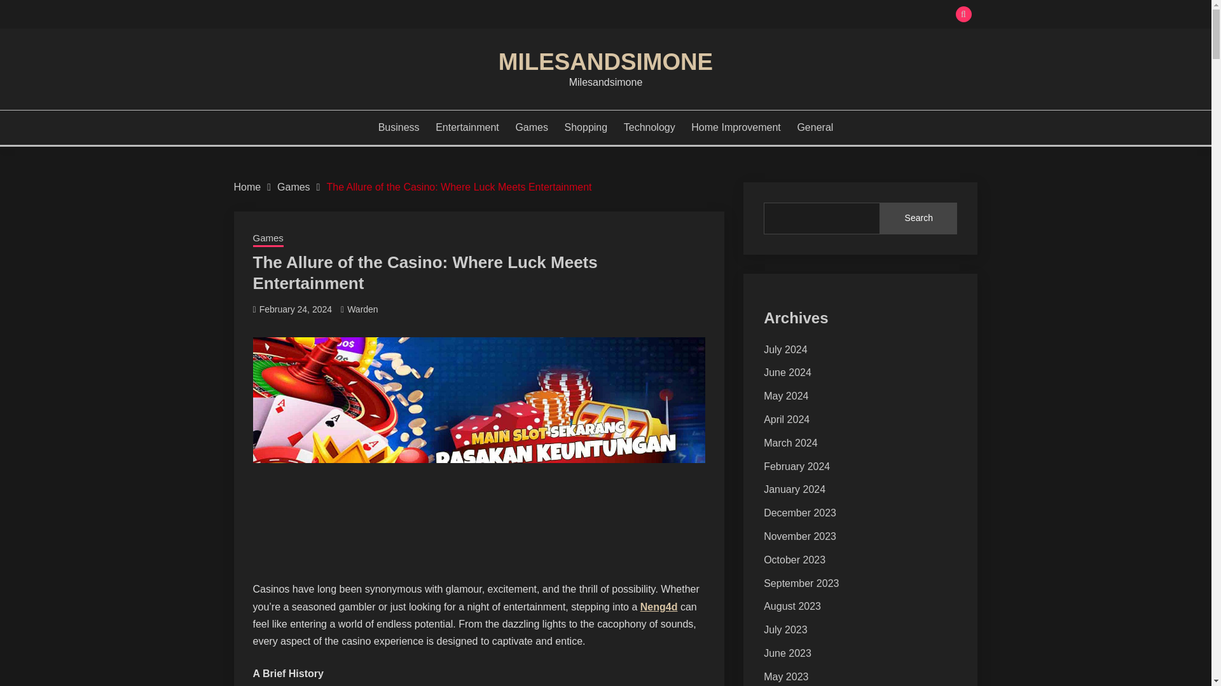  What do you see at coordinates (791, 443) in the screenshot?
I see `March 2024` at bounding box center [791, 443].